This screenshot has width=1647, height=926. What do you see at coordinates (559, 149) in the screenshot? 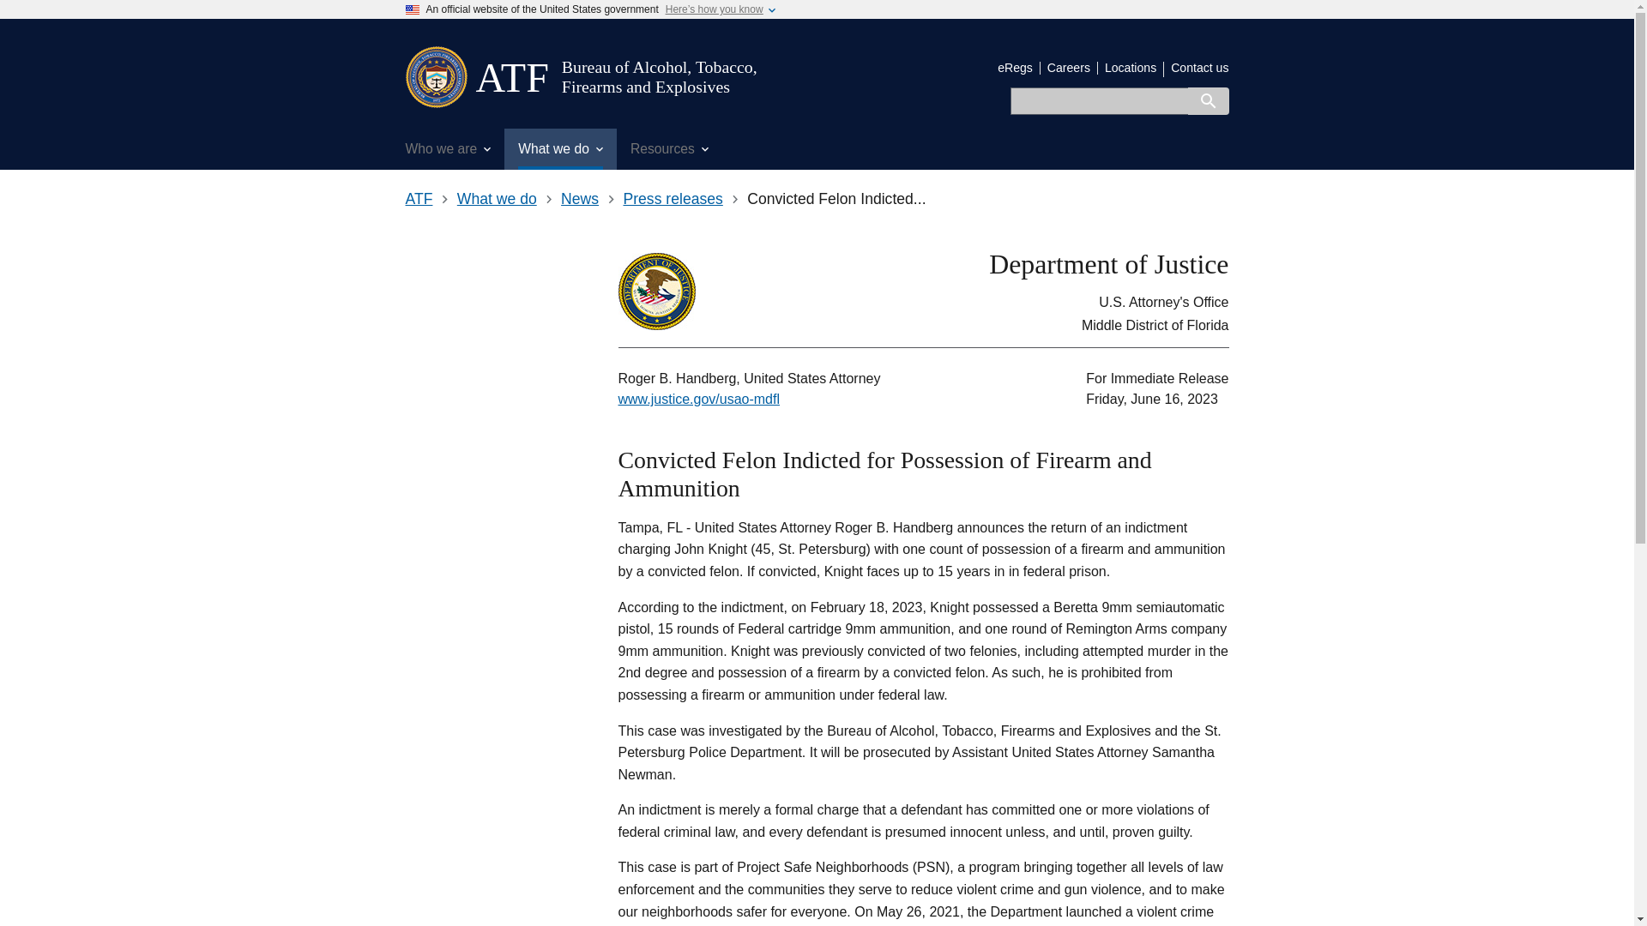
I see `What we do` at bounding box center [559, 149].